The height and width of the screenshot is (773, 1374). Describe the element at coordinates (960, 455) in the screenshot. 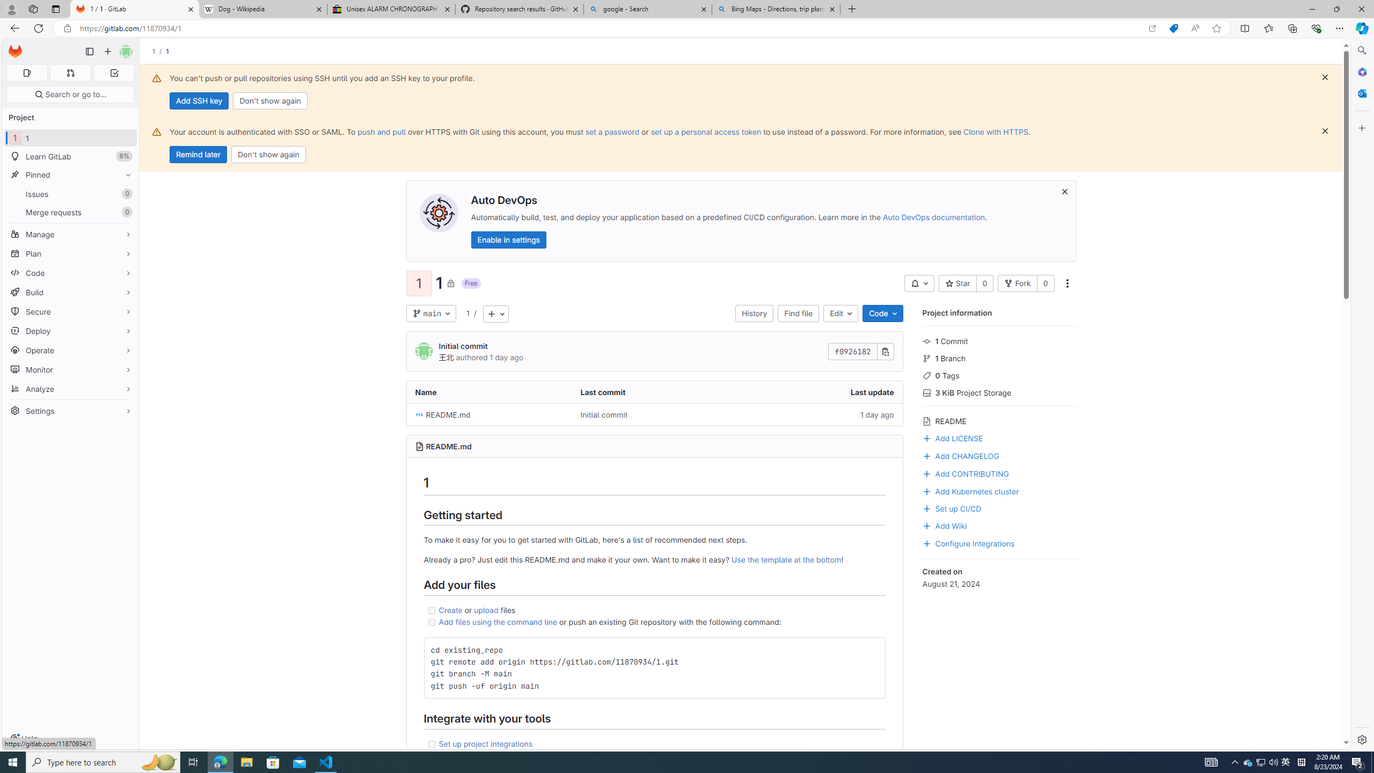

I see `Add CHANGELOG` at that location.